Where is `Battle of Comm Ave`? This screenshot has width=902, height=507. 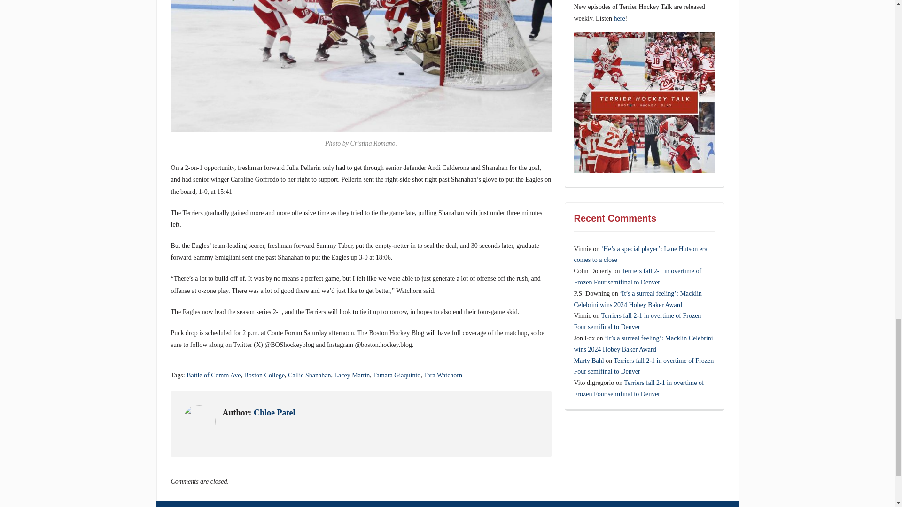 Battle of Comm Ave is located at coordinates (213, 375).